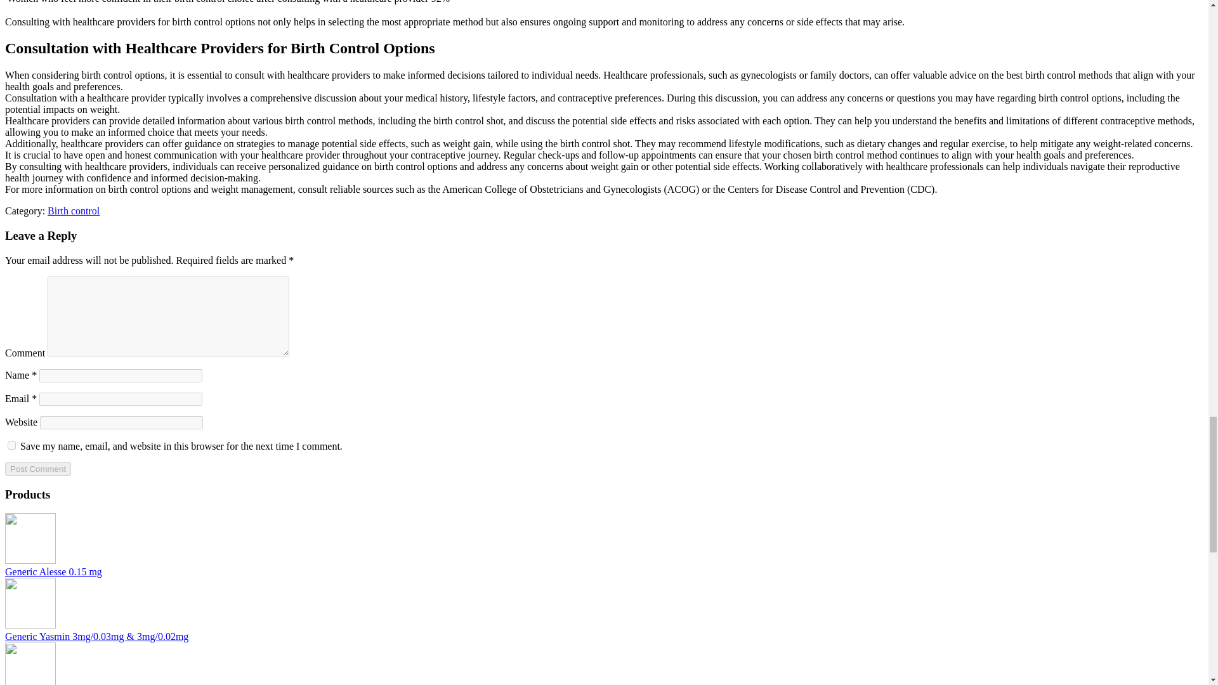  What do you see at coordinates (30, 560) in the screenshot?
I see `Generic Alesse 0.15 mg` at bounding box center [30, 560].